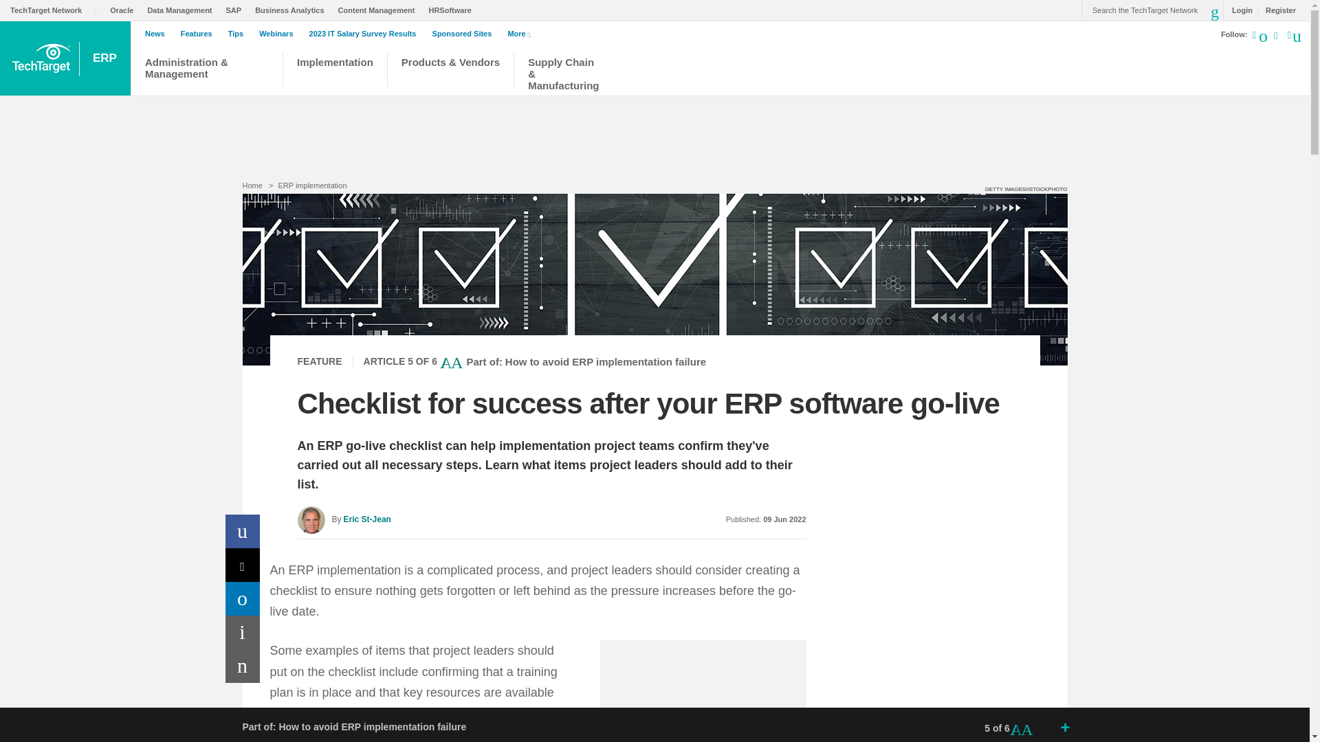  What do you see at coordinates (279, 34) in the screenshot?
I see `Webinars` at bounding box center [279, 34].